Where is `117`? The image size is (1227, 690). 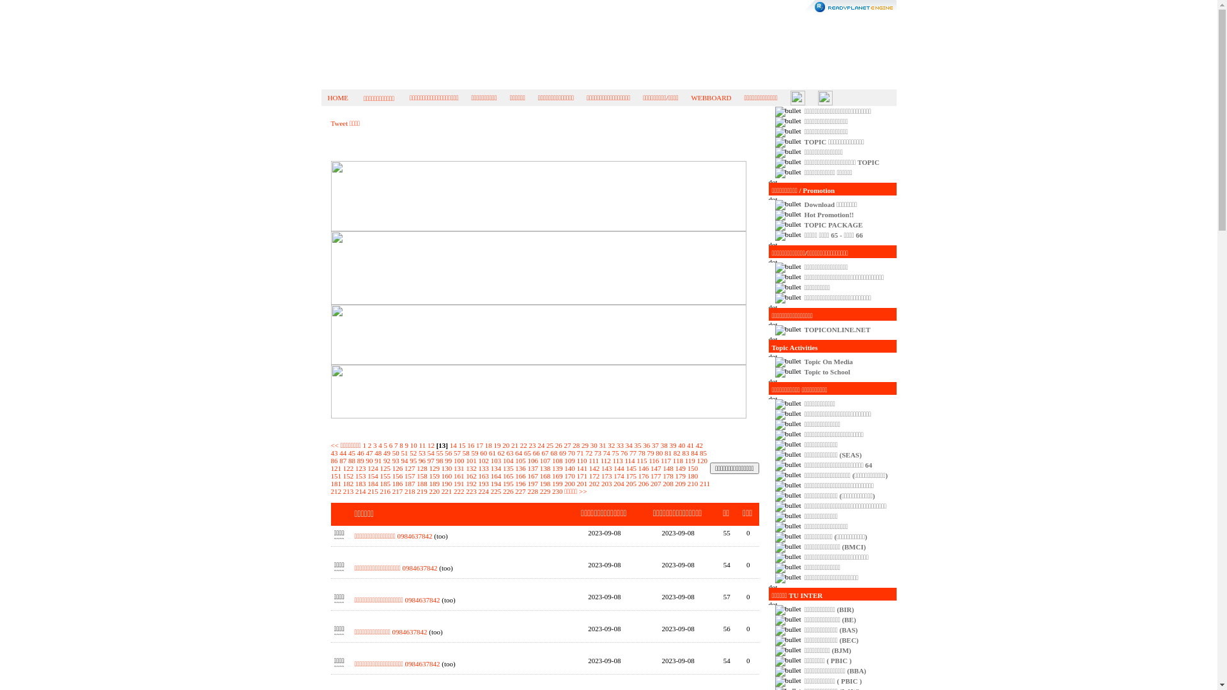 117 is located at coordinates (666, 461).